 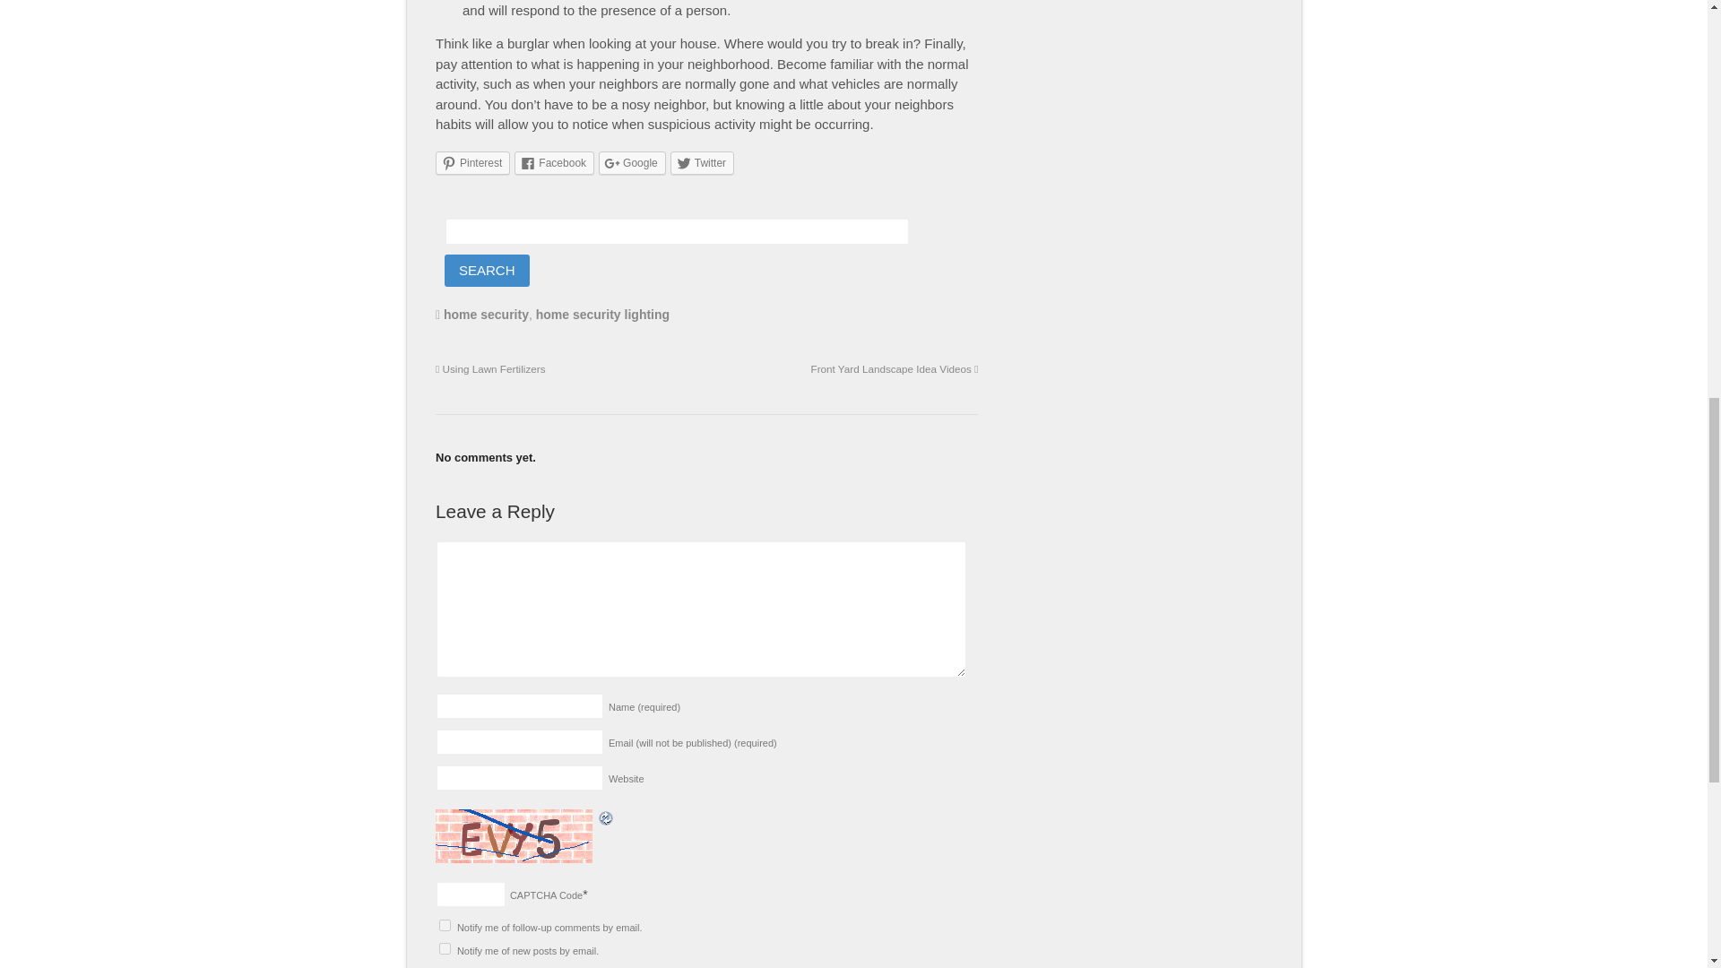 I want to click on Using Lawn Fertilizers, so click(x=489, y=368).